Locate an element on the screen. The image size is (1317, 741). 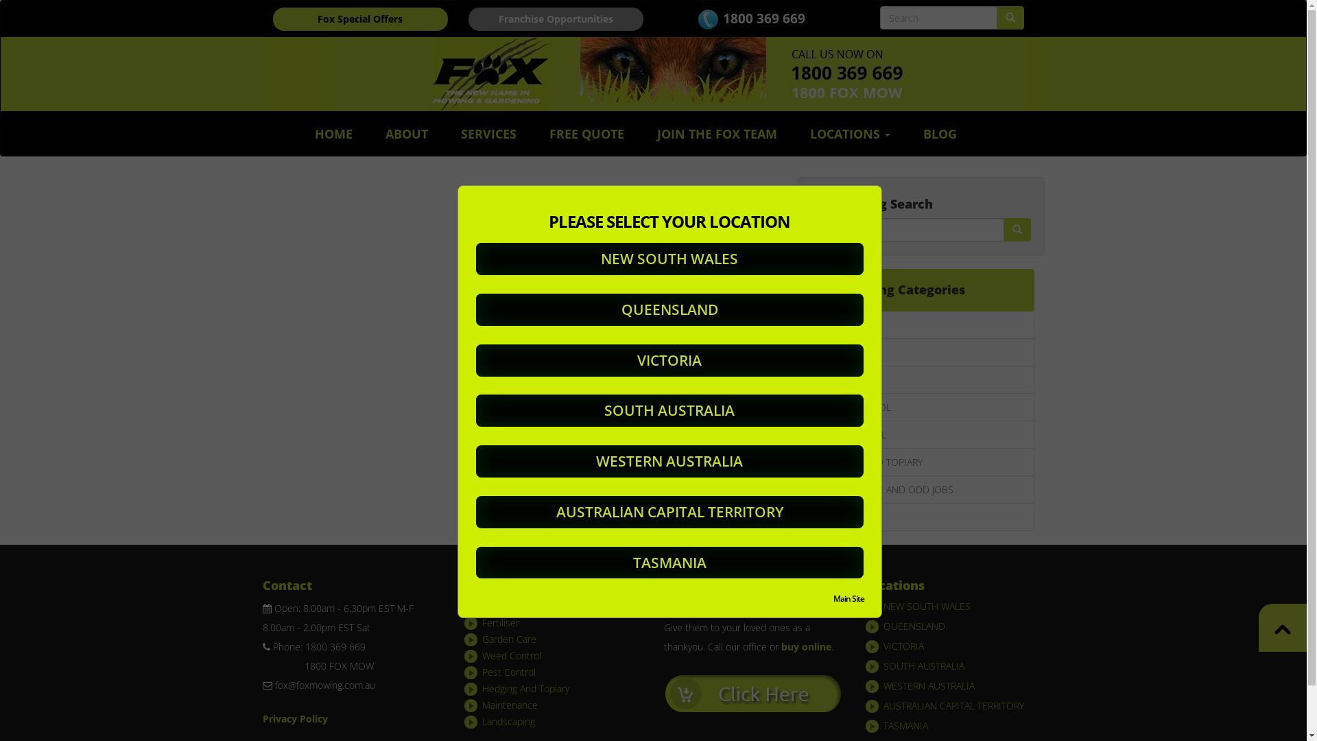
buy online is located at coordinates (805, 646).